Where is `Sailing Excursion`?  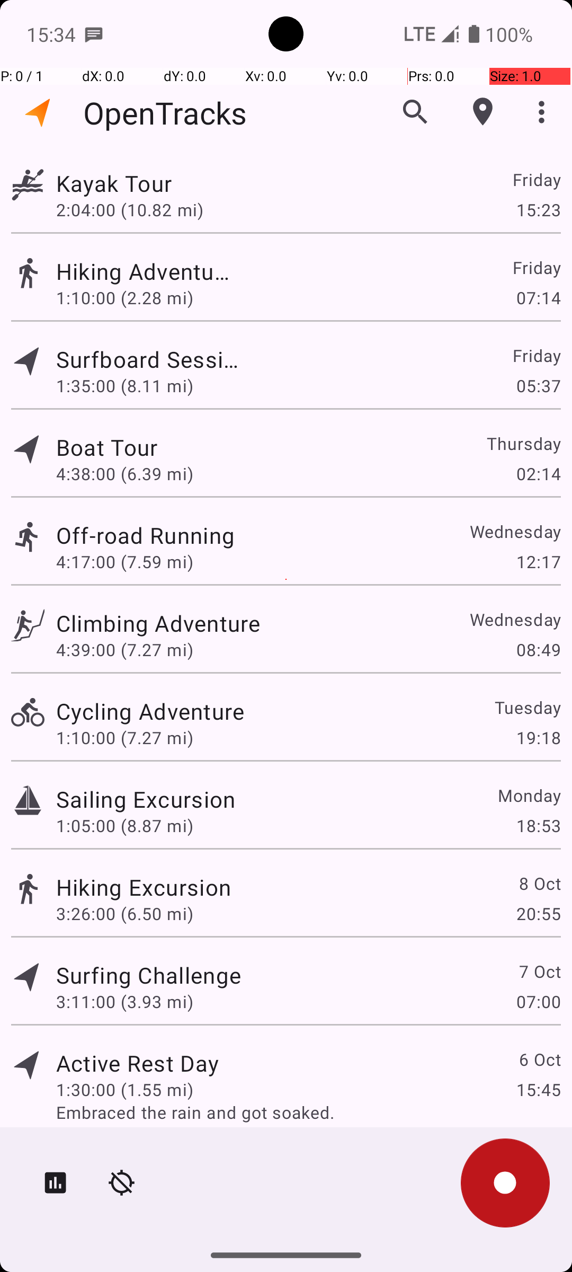 Sailing Excursion is located at coordinates (146, 799).